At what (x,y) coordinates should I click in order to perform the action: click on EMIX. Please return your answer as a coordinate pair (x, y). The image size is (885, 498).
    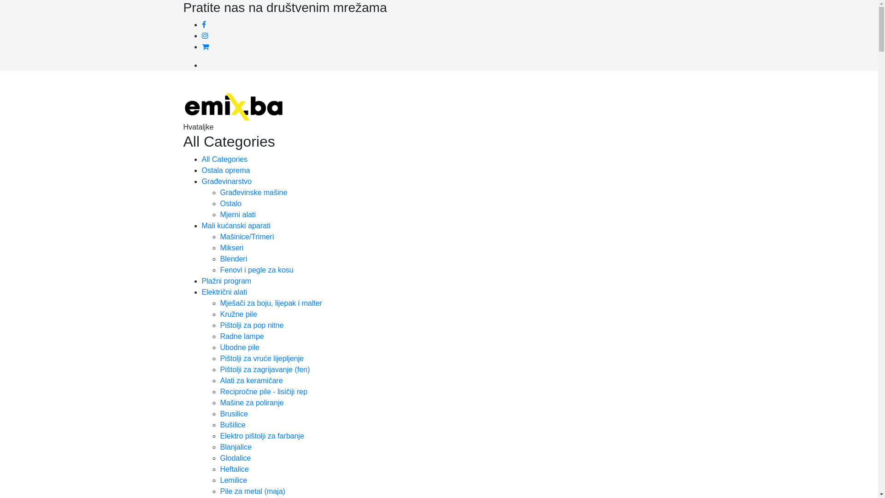
    Looking at the image, I should click on (234, 106).